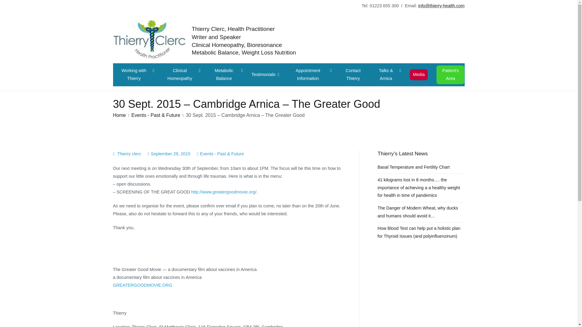 This screenshot has height=327, width=582. Describe the element at coordinates (353, 75) in the screenshot. I see `Contact Thierry` at that location.